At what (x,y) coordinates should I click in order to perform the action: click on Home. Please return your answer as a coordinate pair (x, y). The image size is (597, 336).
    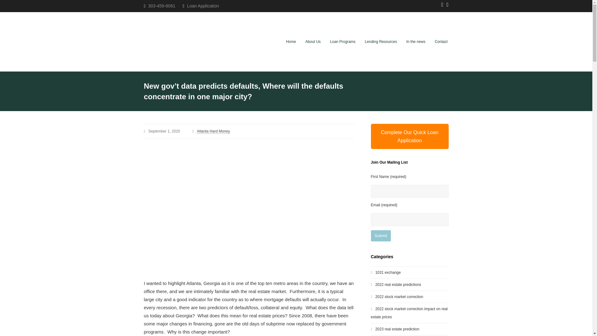
    Looking at the image, I should click on (291, 42).